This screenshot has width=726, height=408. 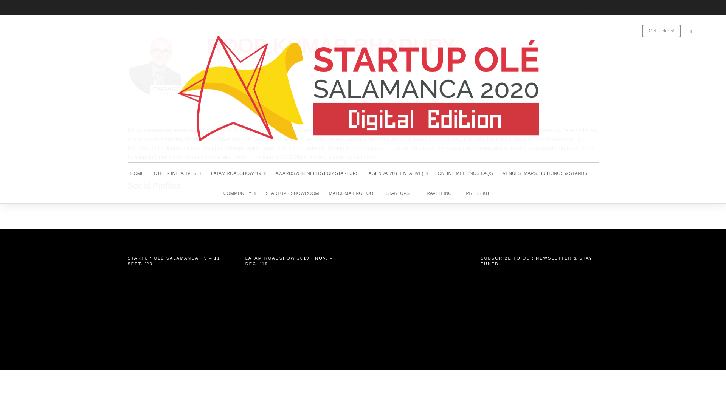 I want to click on Get Tickets!, so click(x=662, y=31).